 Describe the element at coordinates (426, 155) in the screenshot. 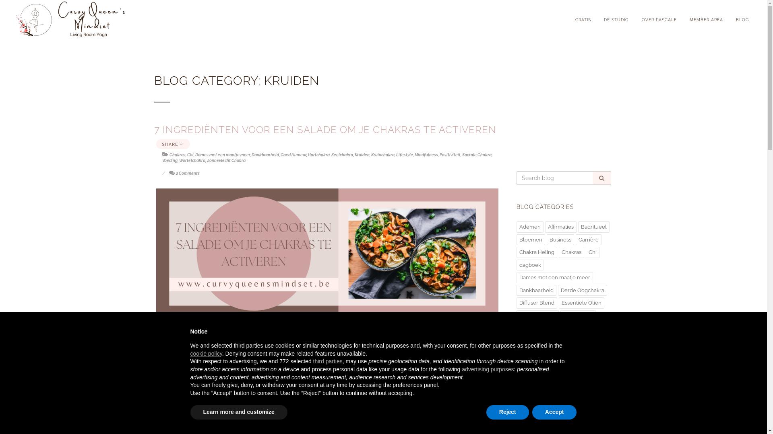

I see `Mindfulness` at that location.